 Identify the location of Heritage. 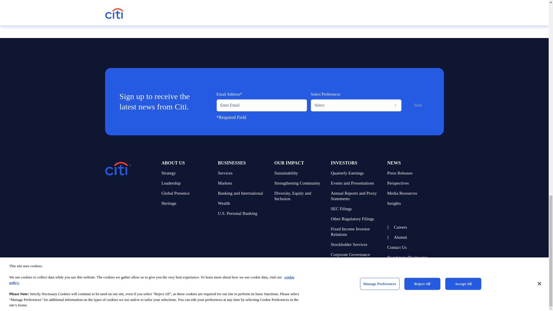
(187, 203).